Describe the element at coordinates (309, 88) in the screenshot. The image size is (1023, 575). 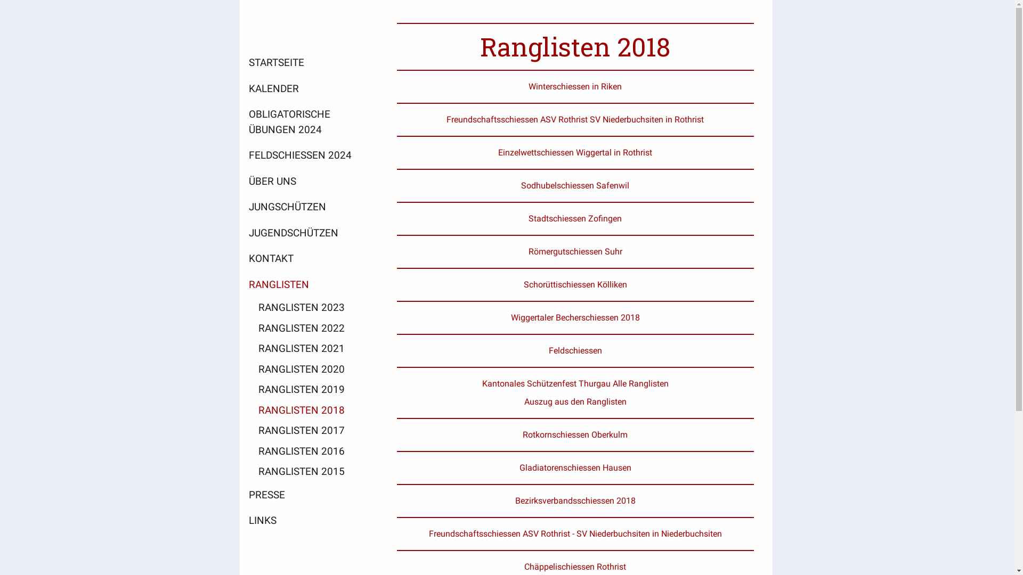
I see `KALENDER` at that location.